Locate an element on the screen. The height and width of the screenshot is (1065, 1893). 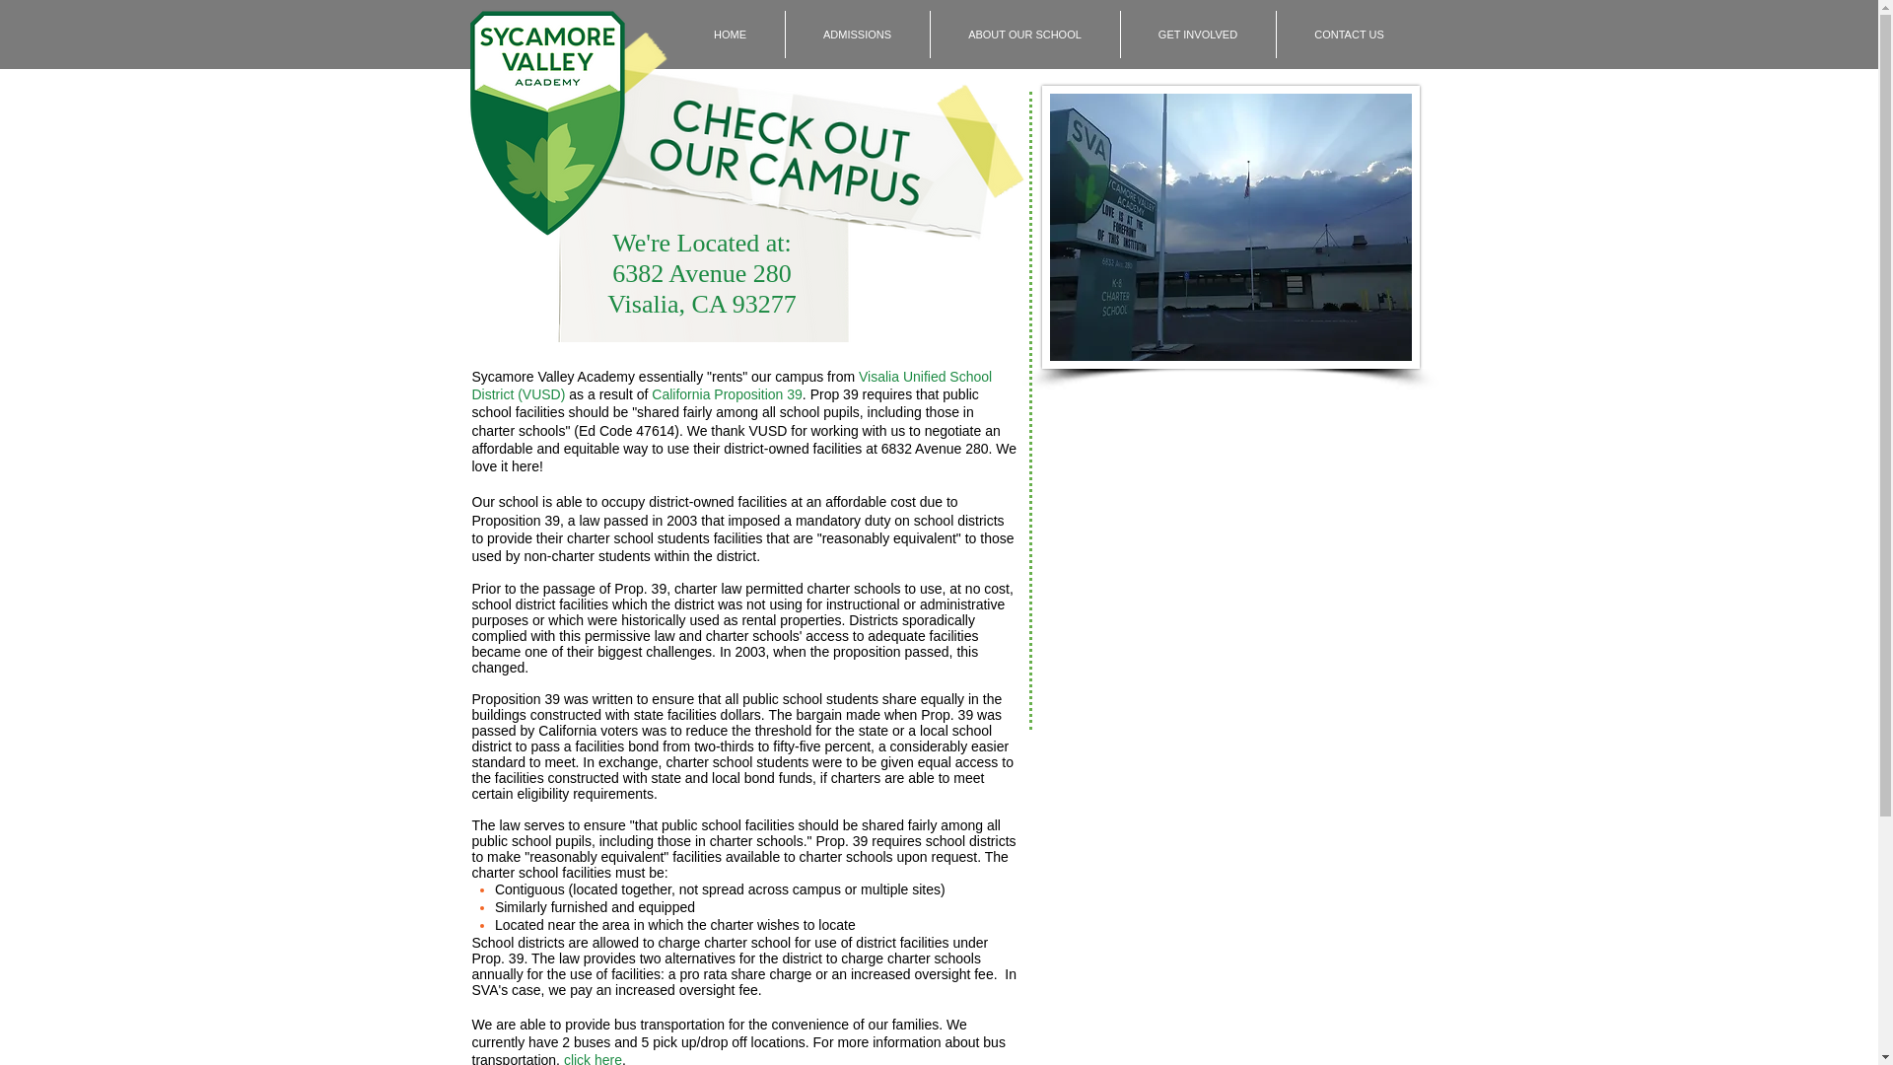
Google Maps is located at coordinates (1229, 533).